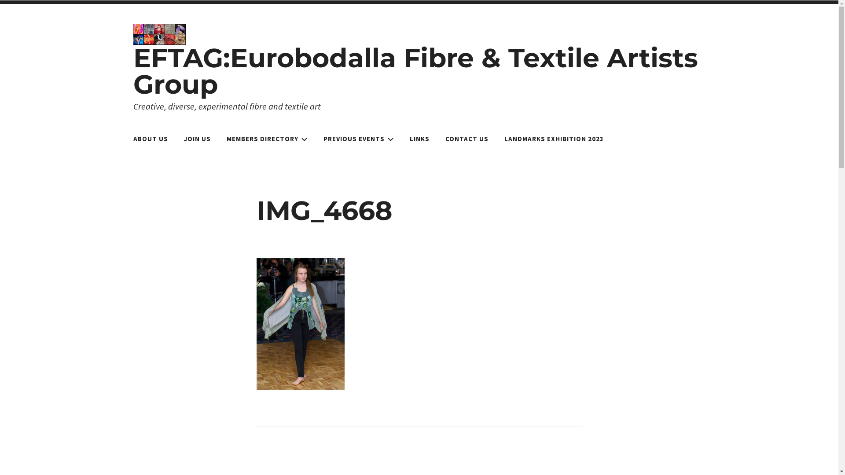 Image resolution: width=845 pixels, height=475 pixels. Describe the element at coordinates (359, 139) in the screenshot. I see `PREVIOUS EVENTS` at that location.